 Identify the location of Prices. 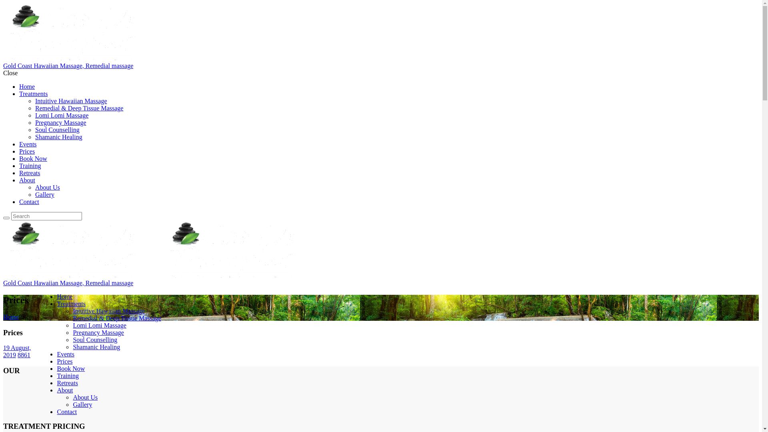
(27, 151).